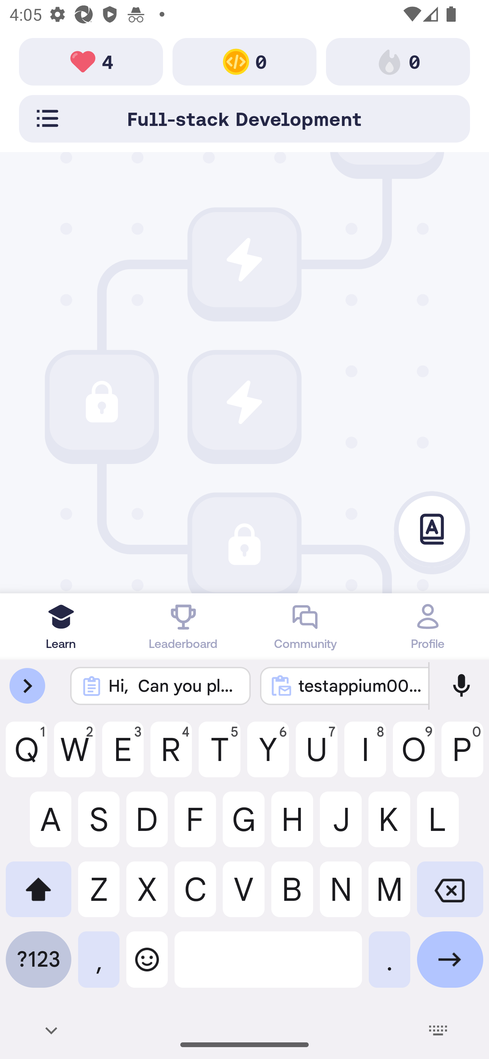 This screenshot has height=1059, width=489. I want to click on Community, so click(306, 626).